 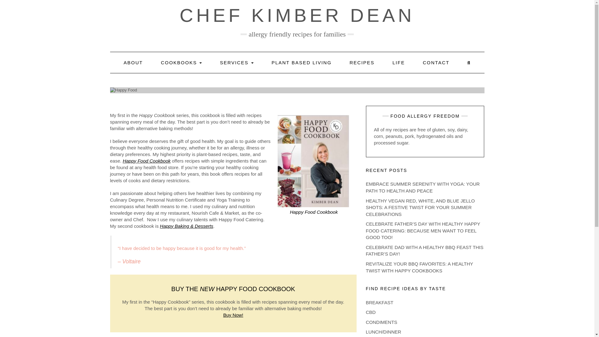 I want to click on RECIPES, so click(x=362, y=62).